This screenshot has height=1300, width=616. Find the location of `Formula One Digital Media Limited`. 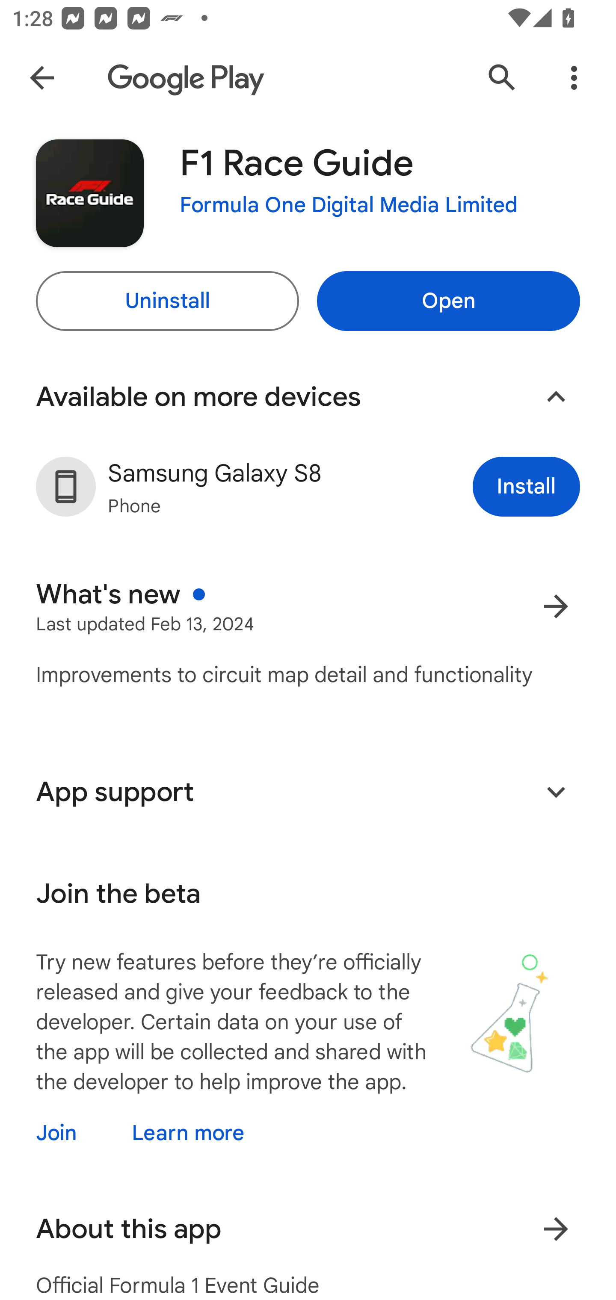

Formula One Digital Media Limited is located at coordinates (349, 205).